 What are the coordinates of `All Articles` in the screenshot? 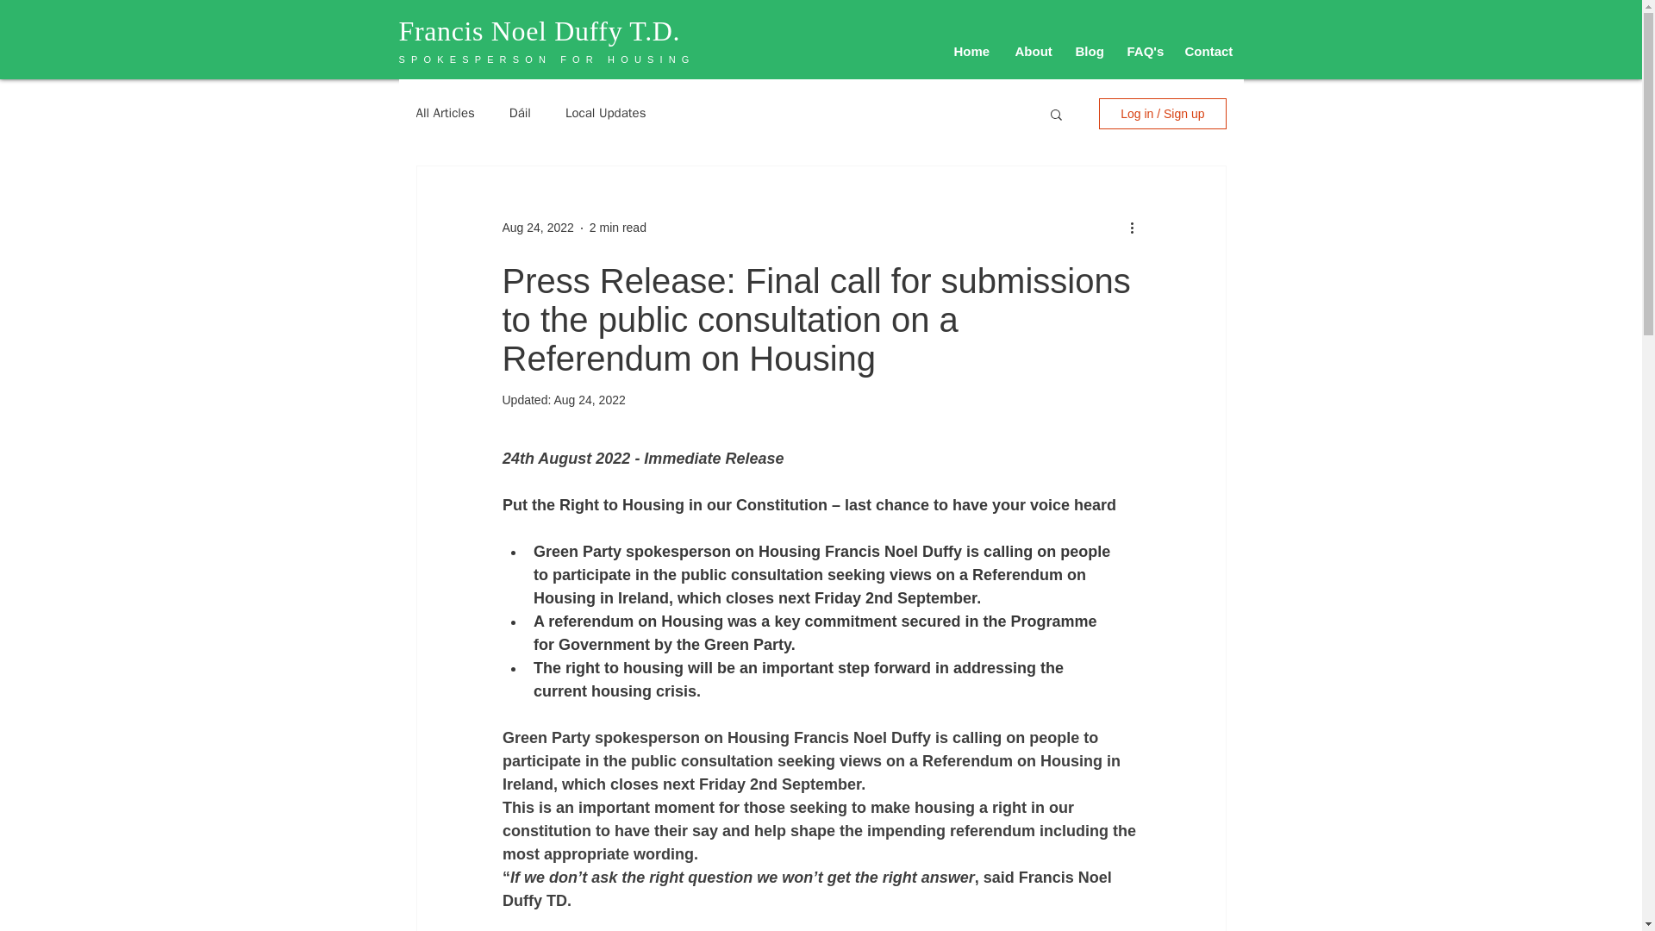 It's located at (444, 114).